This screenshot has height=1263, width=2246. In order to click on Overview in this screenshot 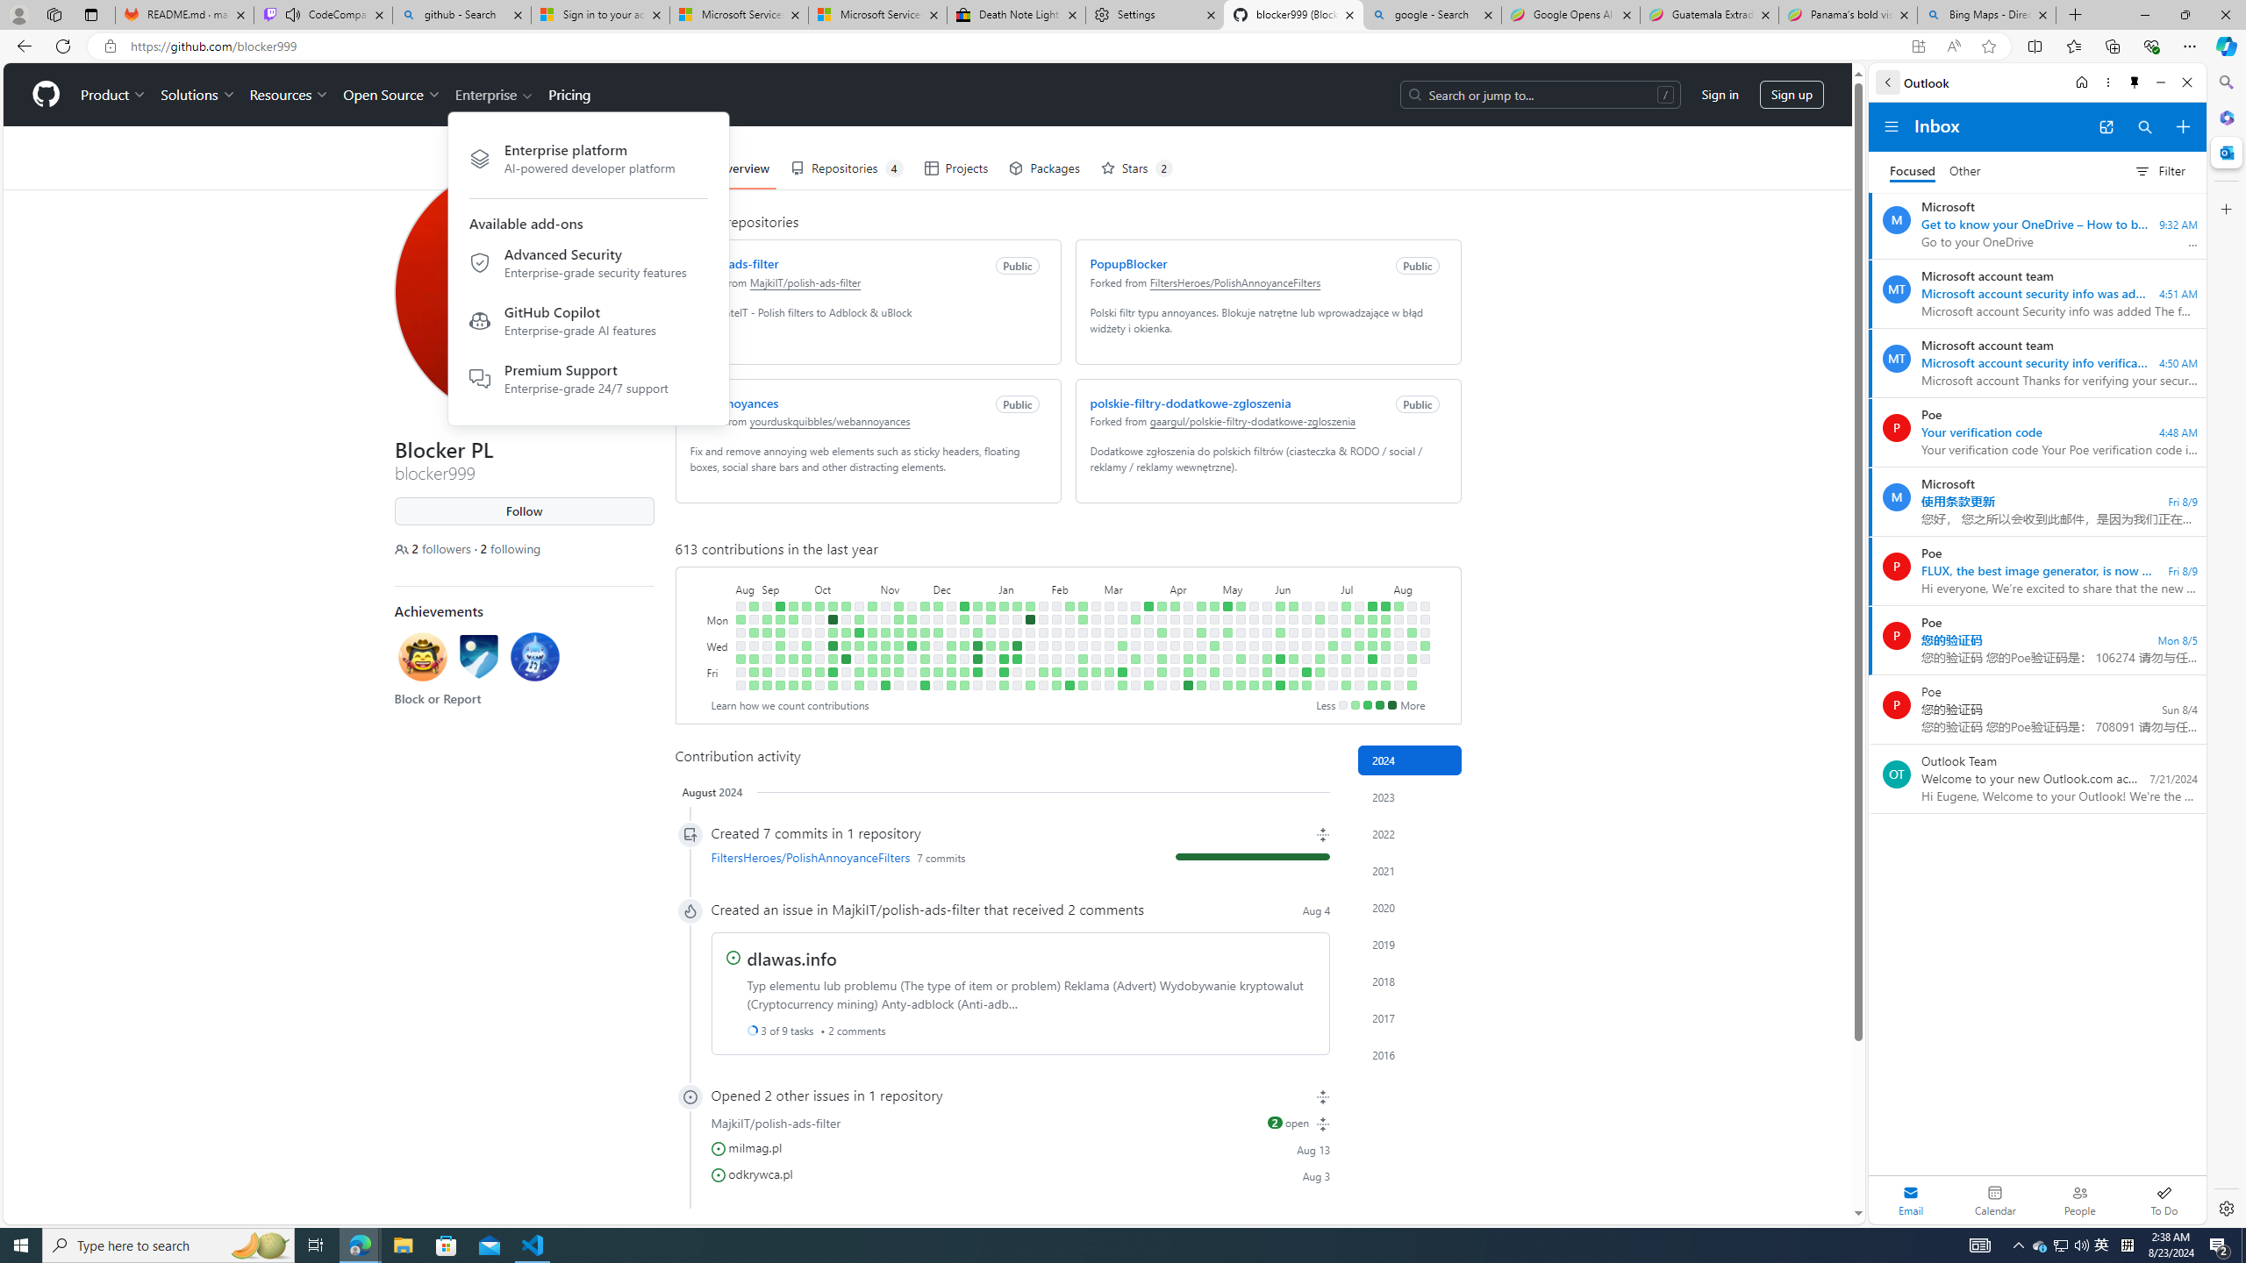, I will do `click(733, 168)`.